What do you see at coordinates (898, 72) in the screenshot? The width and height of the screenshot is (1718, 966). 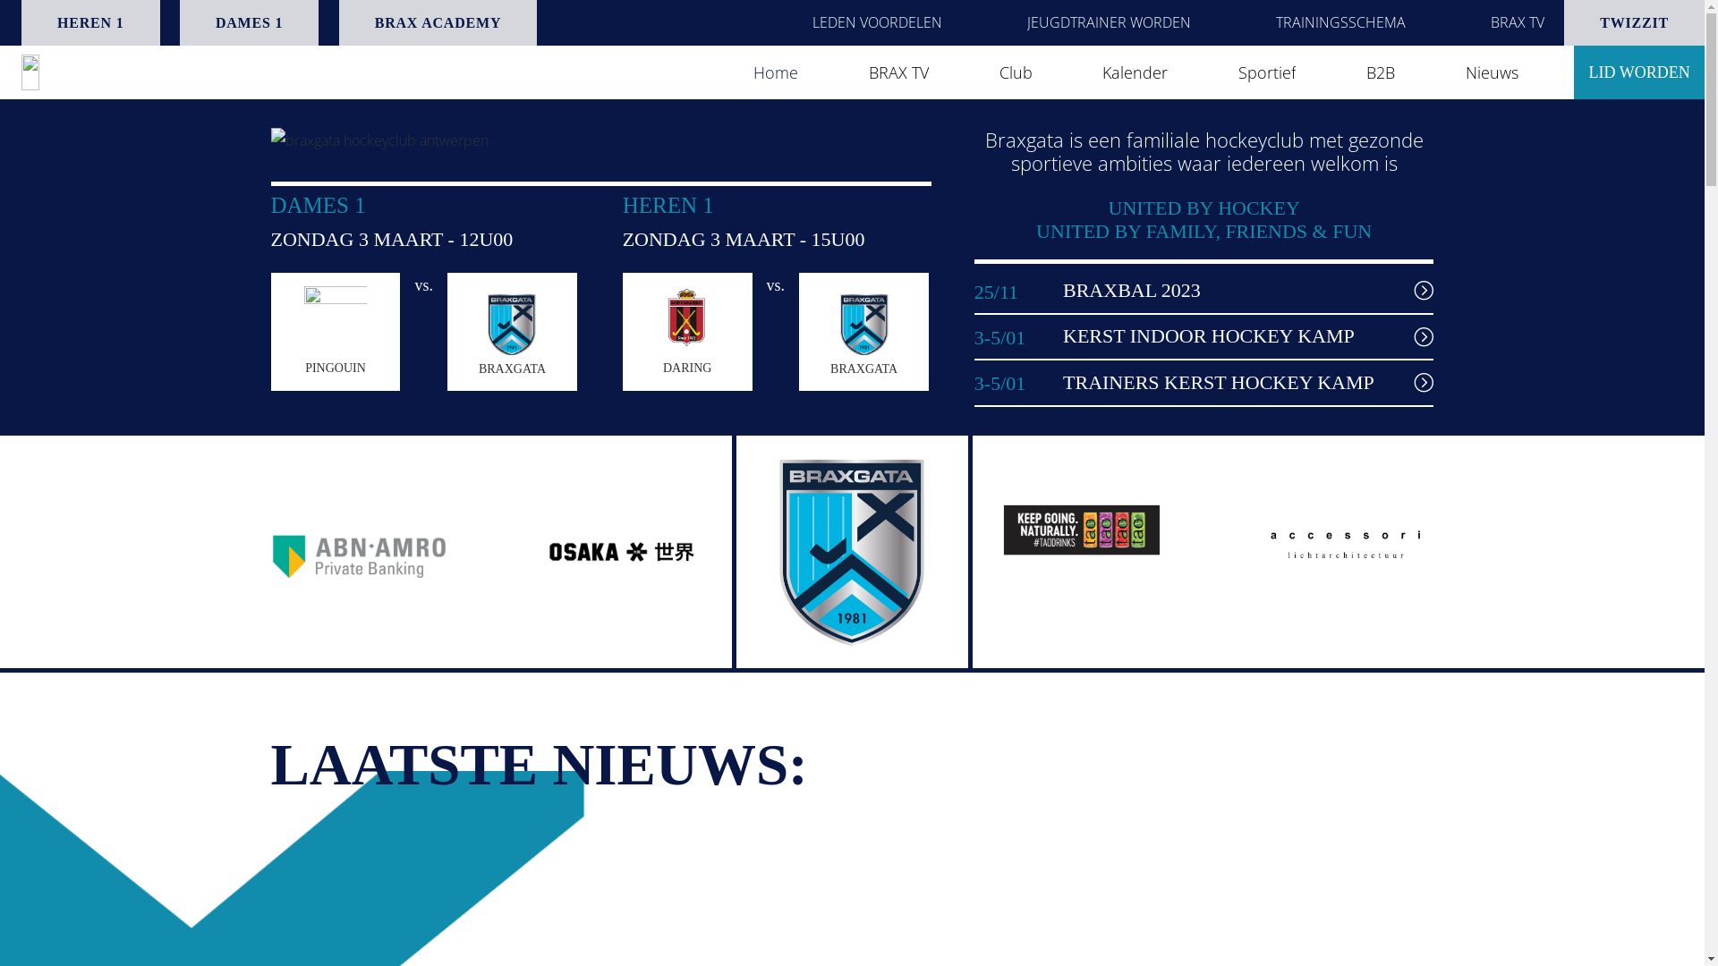 I see `BRAX TV` at bounding box center [898, 72].